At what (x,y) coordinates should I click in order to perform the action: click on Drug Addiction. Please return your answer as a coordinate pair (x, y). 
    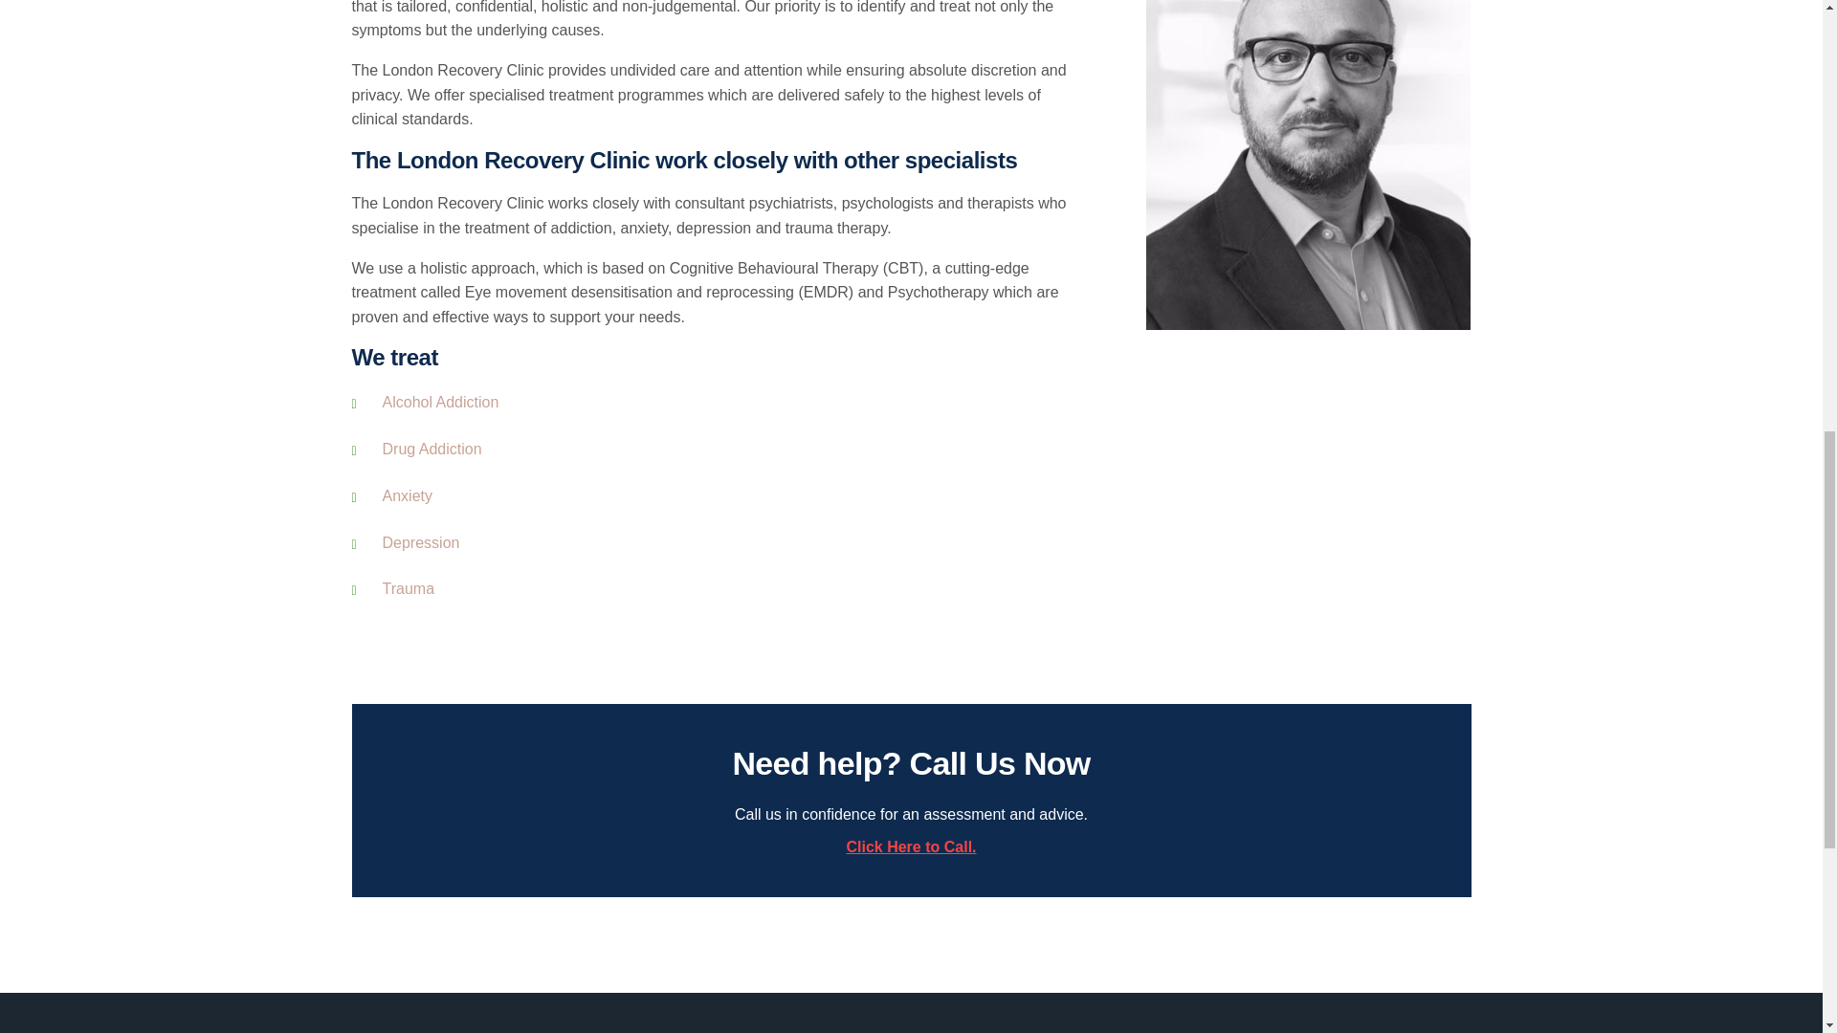
    Looking at the image, I should click on (432, 450).